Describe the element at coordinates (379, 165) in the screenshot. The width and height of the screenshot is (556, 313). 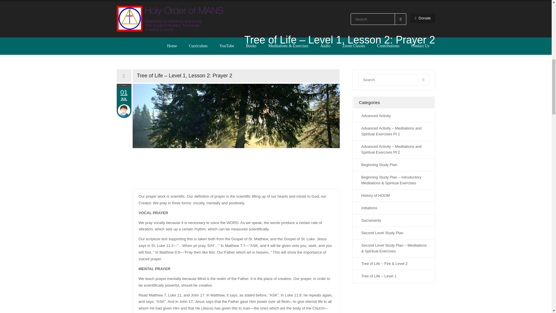
I see `Sacraments` at that location.